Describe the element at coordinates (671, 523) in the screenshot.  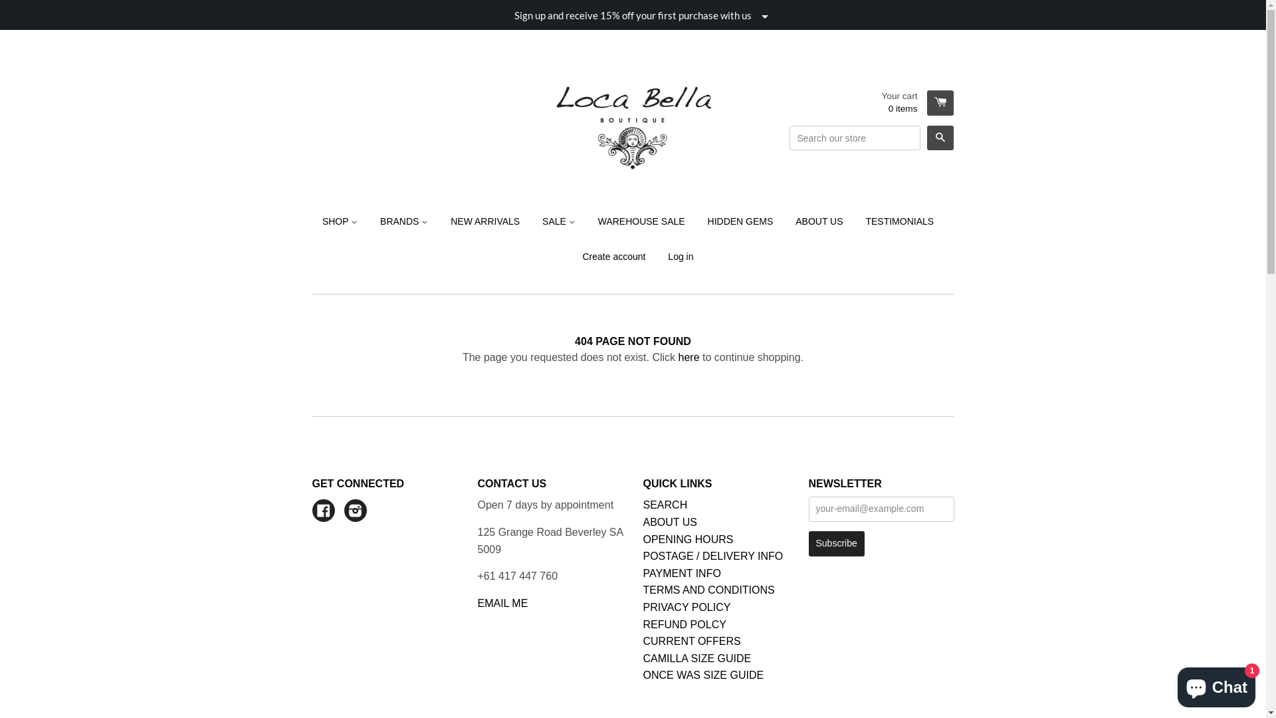
I see `ABOUT US` at that location.